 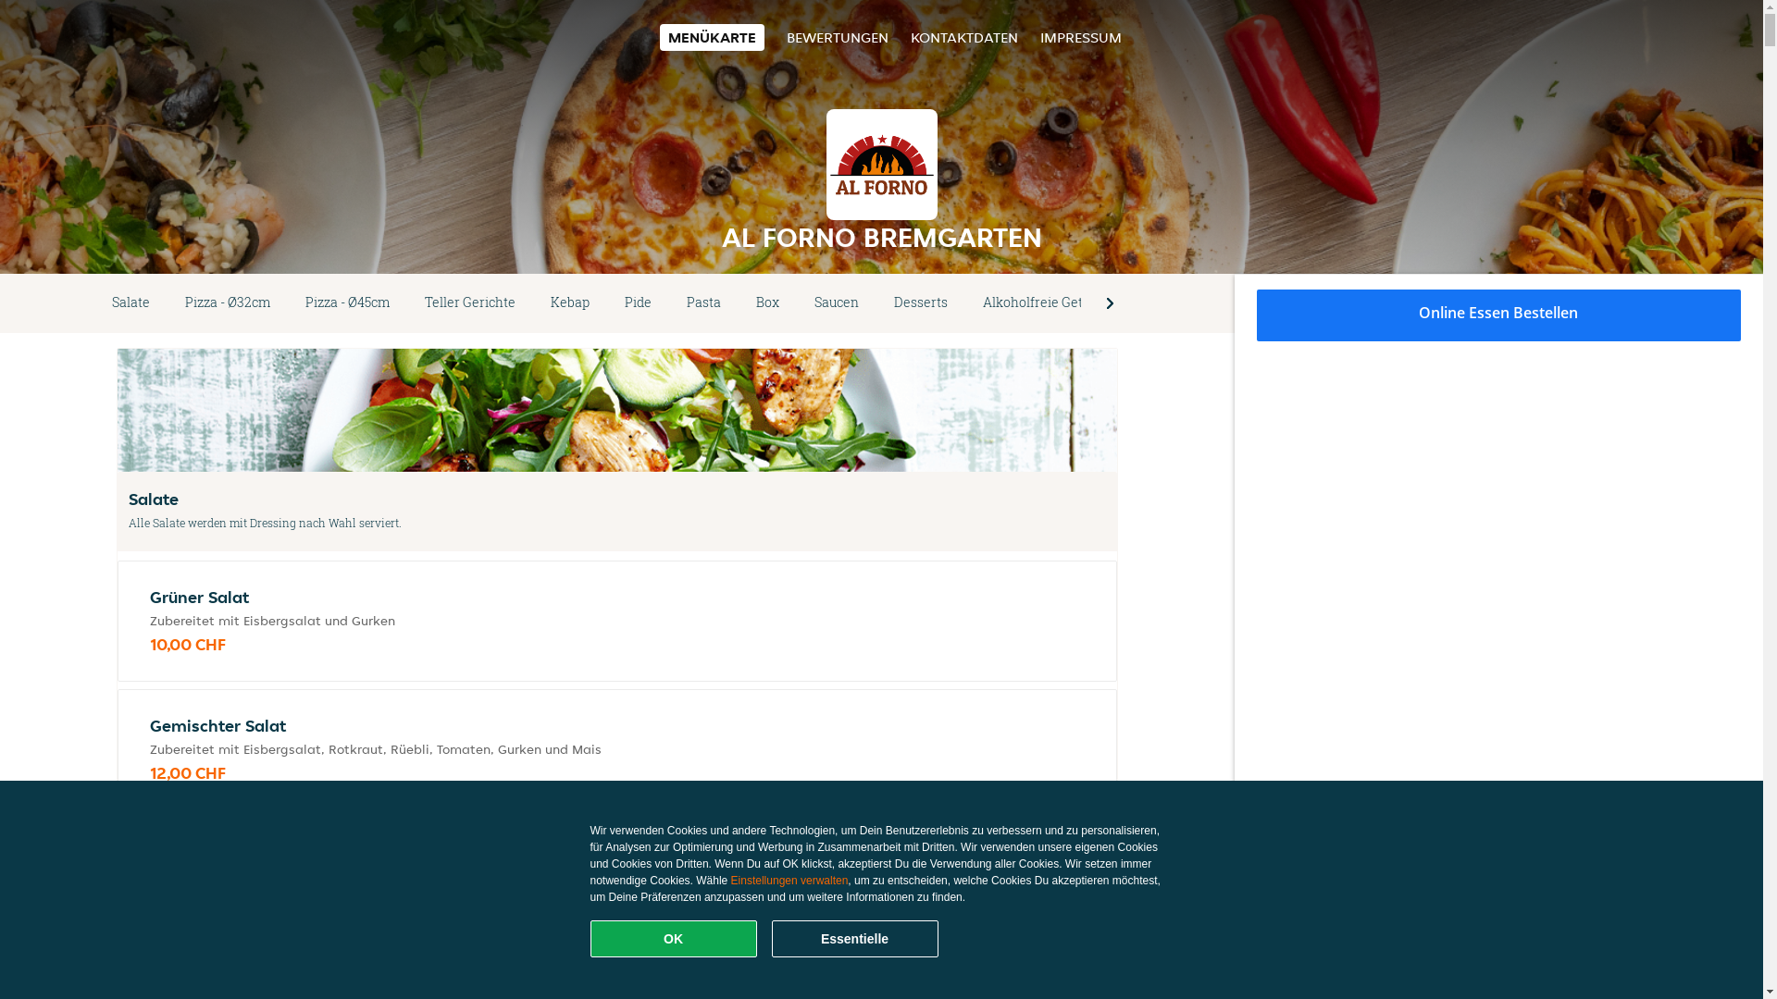 What do you see at coordinates (855, 939) in the screenshot?
I see `Essentielle` at bounding box center [855, 939].